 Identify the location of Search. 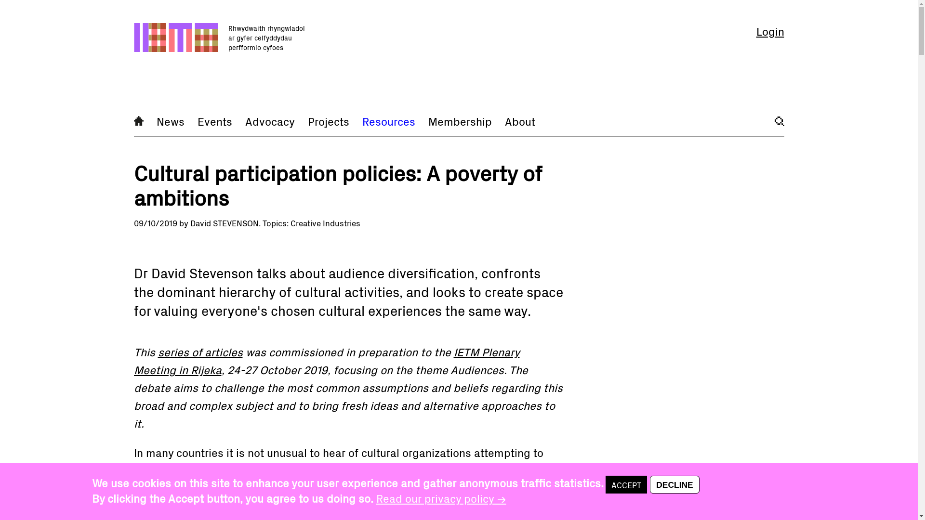
(780, 121).